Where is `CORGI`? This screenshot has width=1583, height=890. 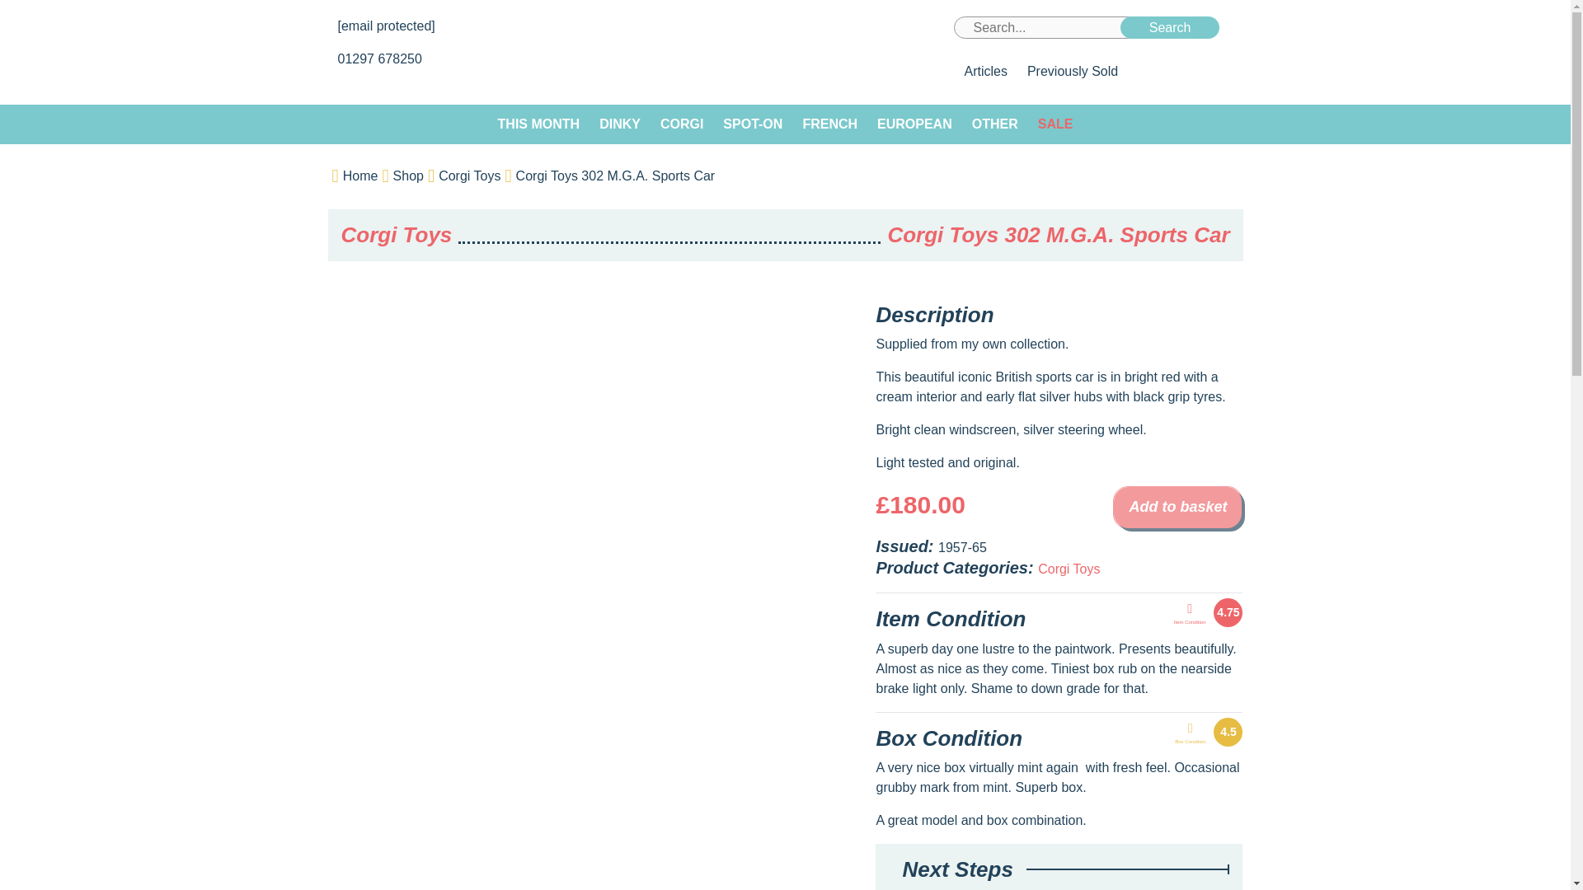
CORGI is located at coordinates (682, 124).